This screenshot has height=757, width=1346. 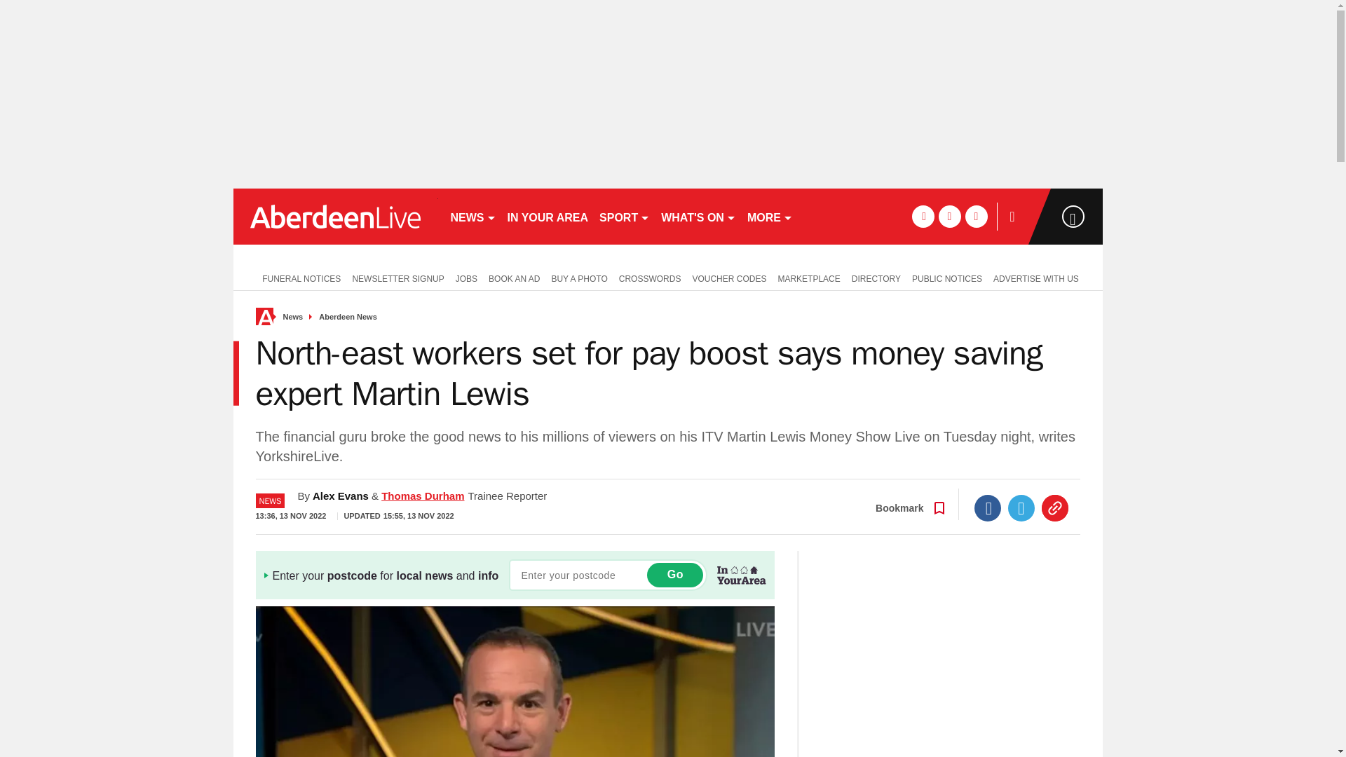 What do you see at coordinates (923, 216) in the screenshot?
I see `facebook` at bounding box center [923, 216].